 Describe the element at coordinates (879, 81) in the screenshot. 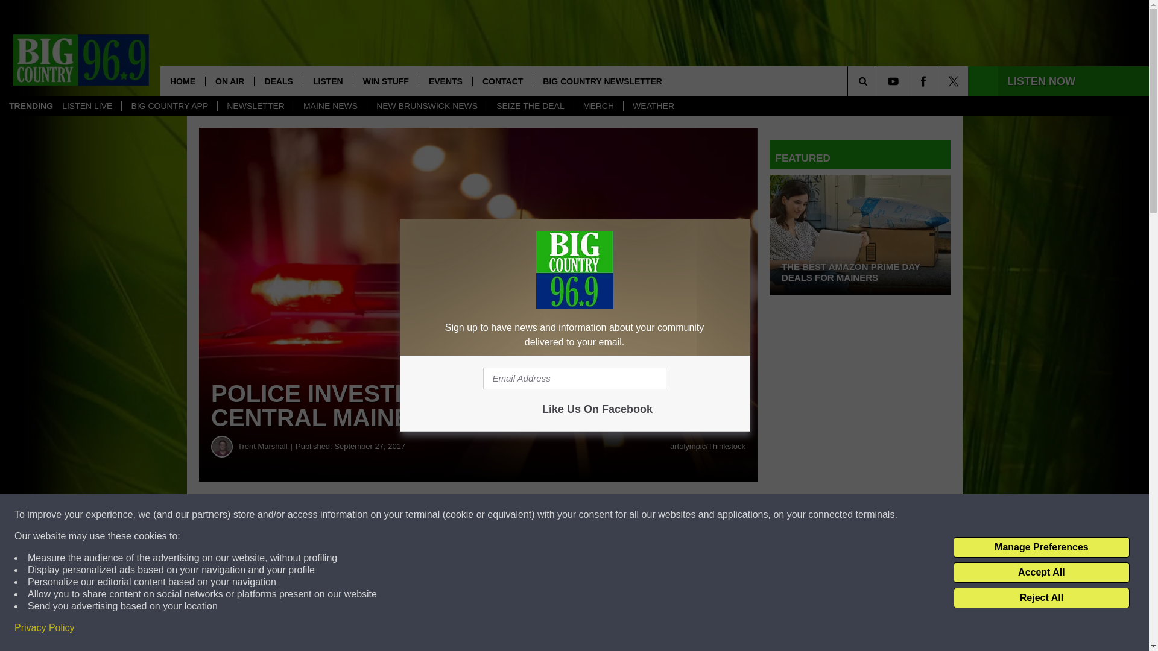

I see `SEARCH` at that location.